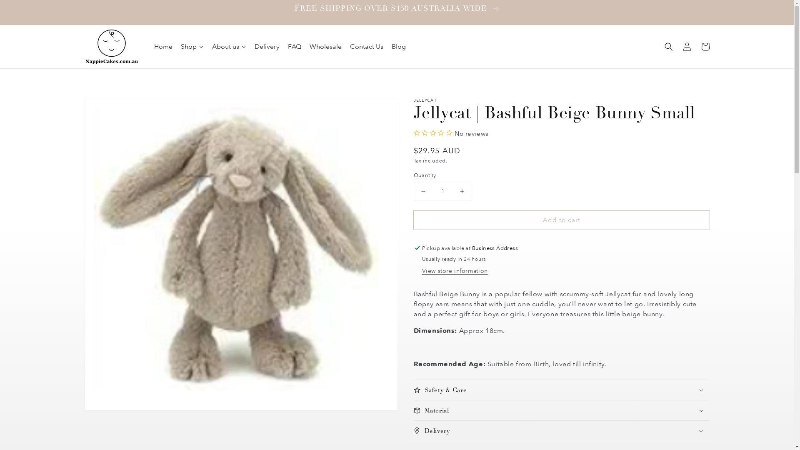 The width and height of the screenshot is (800, 450). What do you see at coordinates (561, 220) in the screenshot?
I see `Add to cart` at bounding box center [561, 220].